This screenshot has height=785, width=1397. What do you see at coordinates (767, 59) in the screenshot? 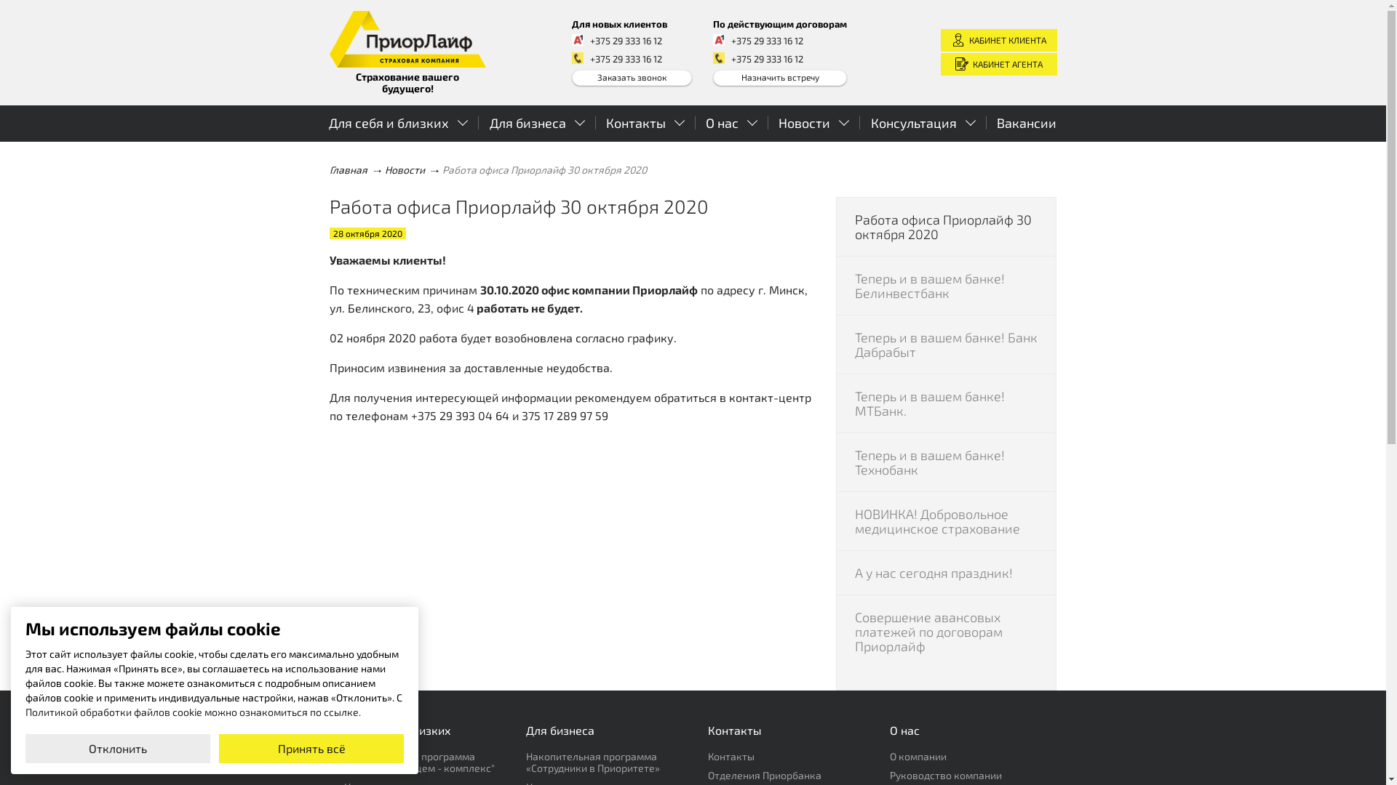
I see `+375 29 333 16 12` at bounding box center [767, 59].